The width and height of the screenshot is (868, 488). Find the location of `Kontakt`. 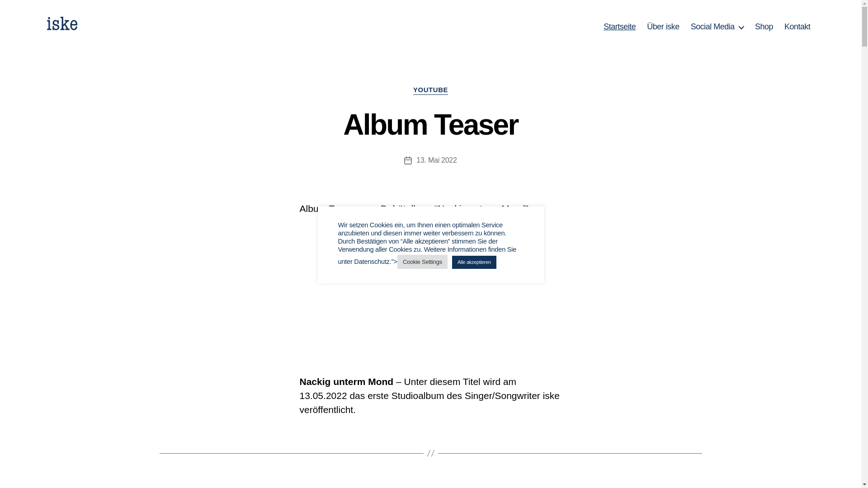

Kontakt is located at coordinates (797, 27).